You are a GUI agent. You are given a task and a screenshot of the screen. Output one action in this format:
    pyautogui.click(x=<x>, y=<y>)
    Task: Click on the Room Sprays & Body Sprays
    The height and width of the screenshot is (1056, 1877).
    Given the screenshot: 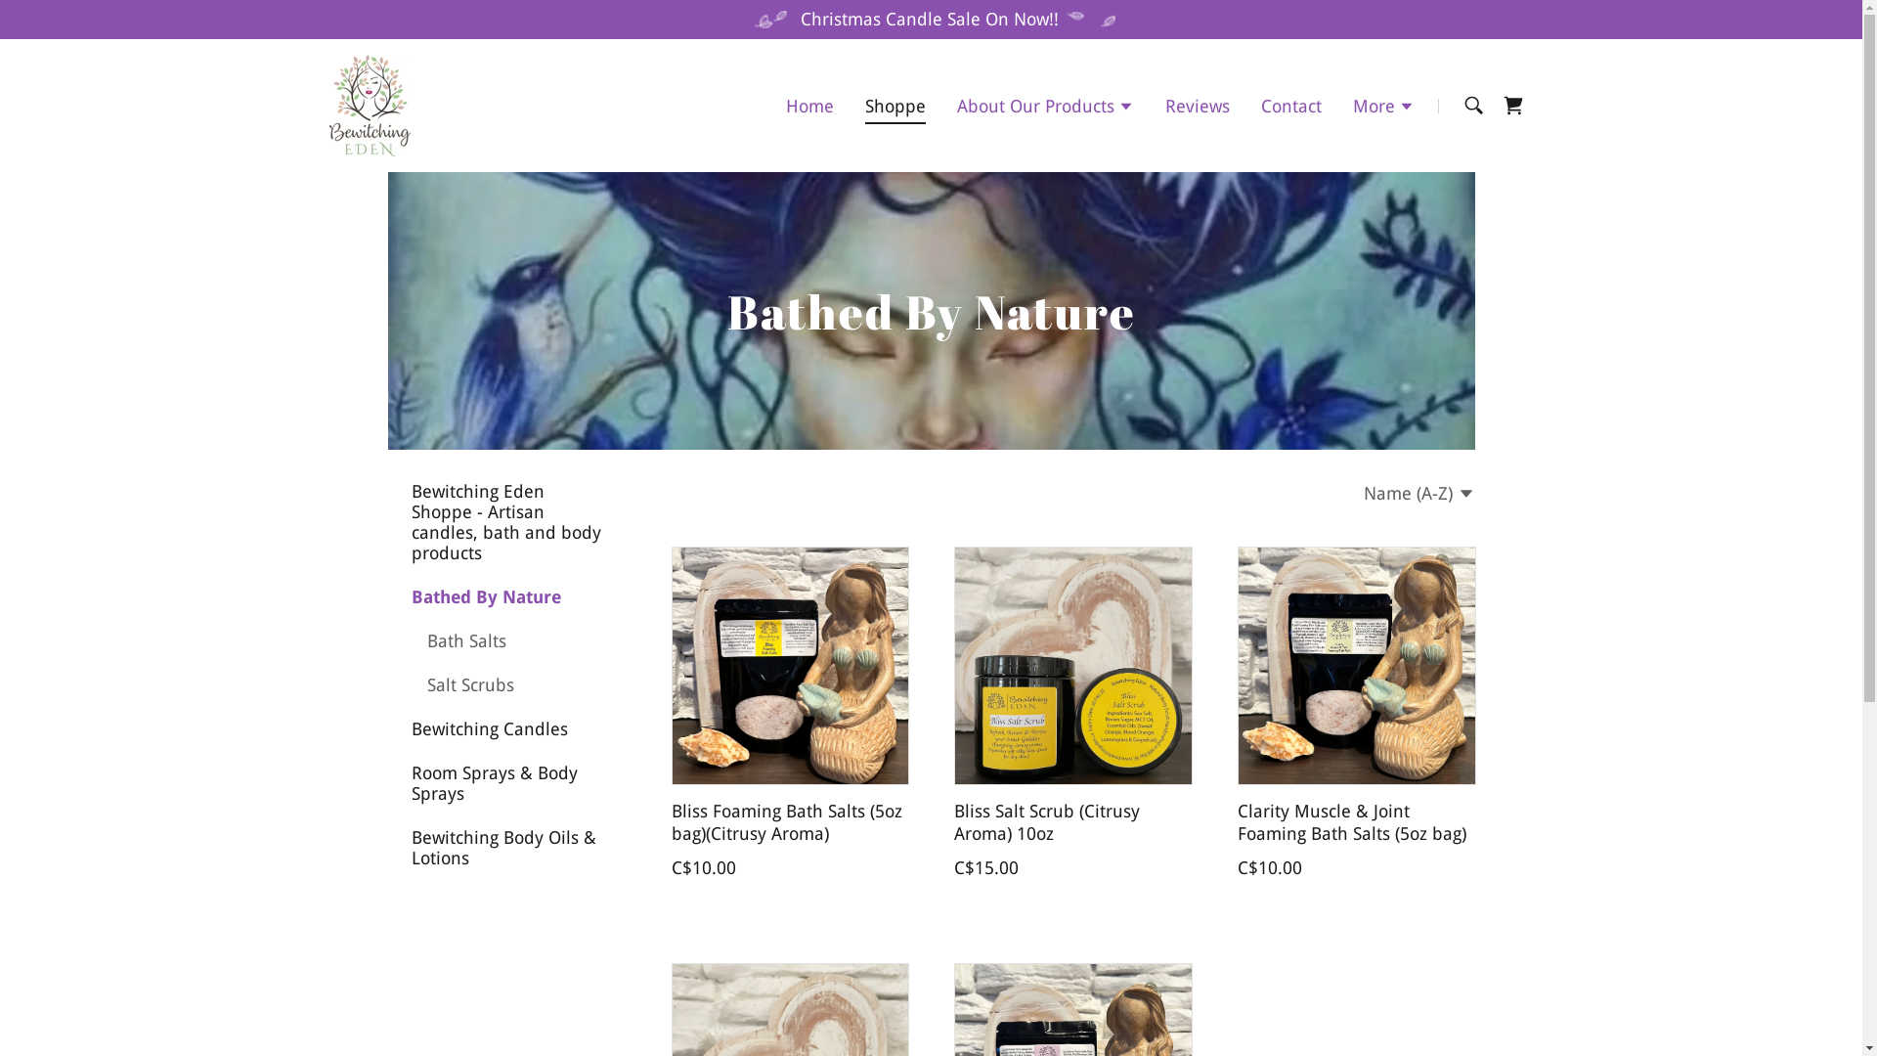 What is the action you would take?
    pyautogui.click(x=505, y=783)
    